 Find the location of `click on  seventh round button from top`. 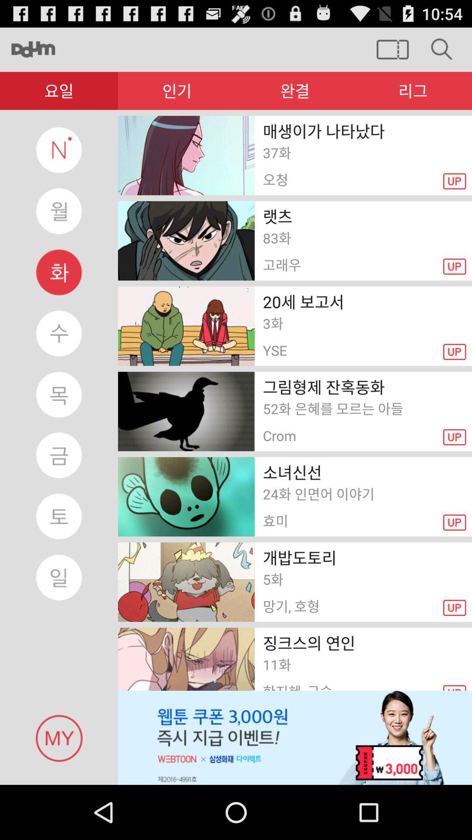

click on  seventh round button from top is located at coordinates (59, 516).